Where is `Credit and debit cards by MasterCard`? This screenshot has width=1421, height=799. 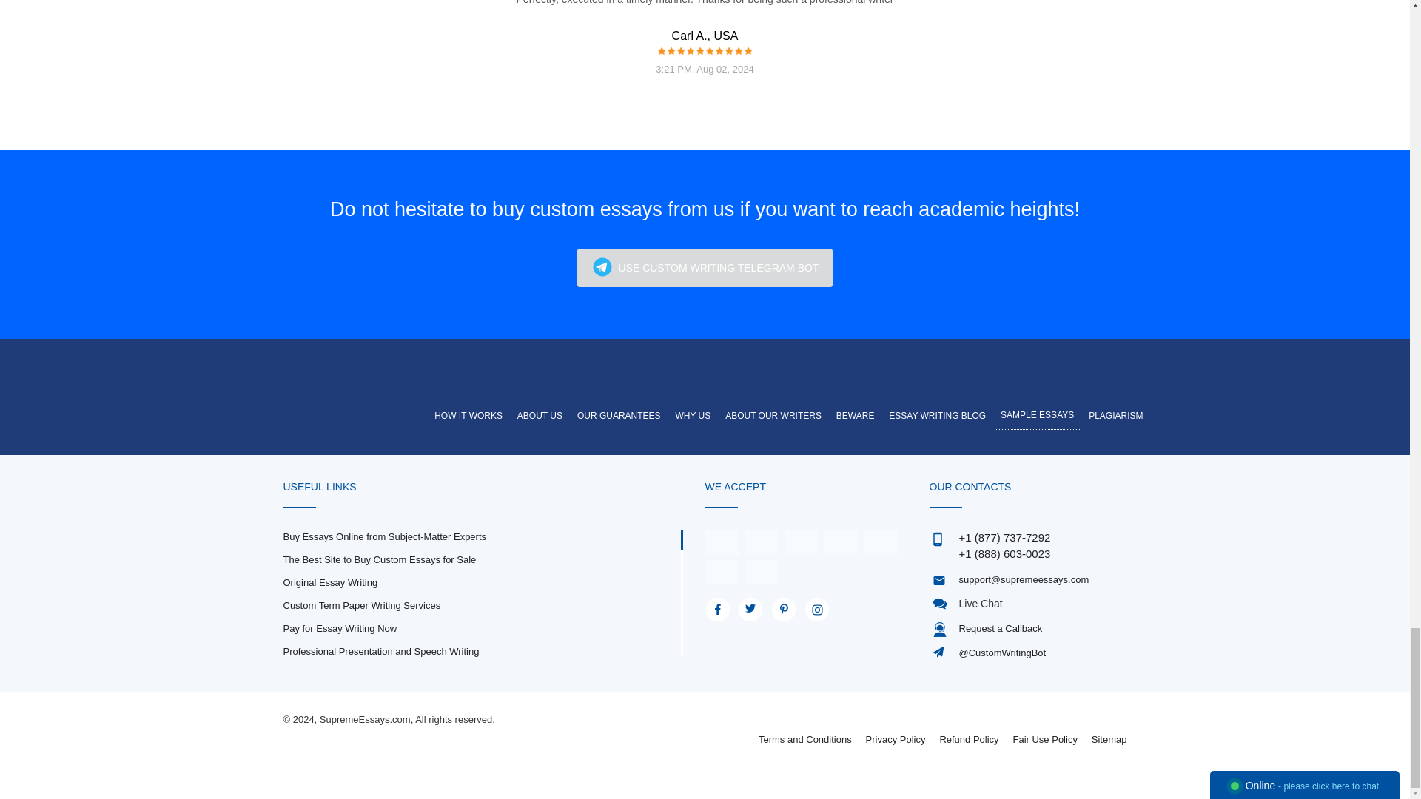
Credit and debit cards by MasterCard is located at coordinates (761, 542).